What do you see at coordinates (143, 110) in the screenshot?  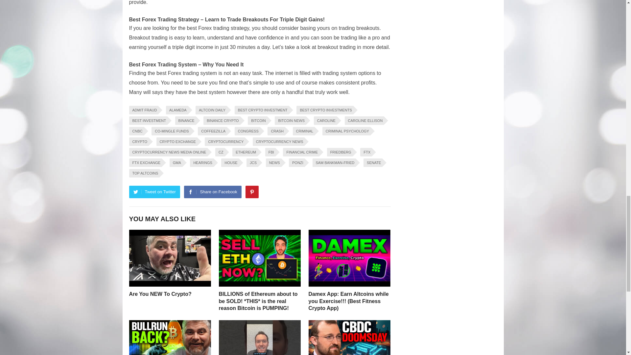 I see `ADMIT FRAUD` at bounding box center [143, 110].